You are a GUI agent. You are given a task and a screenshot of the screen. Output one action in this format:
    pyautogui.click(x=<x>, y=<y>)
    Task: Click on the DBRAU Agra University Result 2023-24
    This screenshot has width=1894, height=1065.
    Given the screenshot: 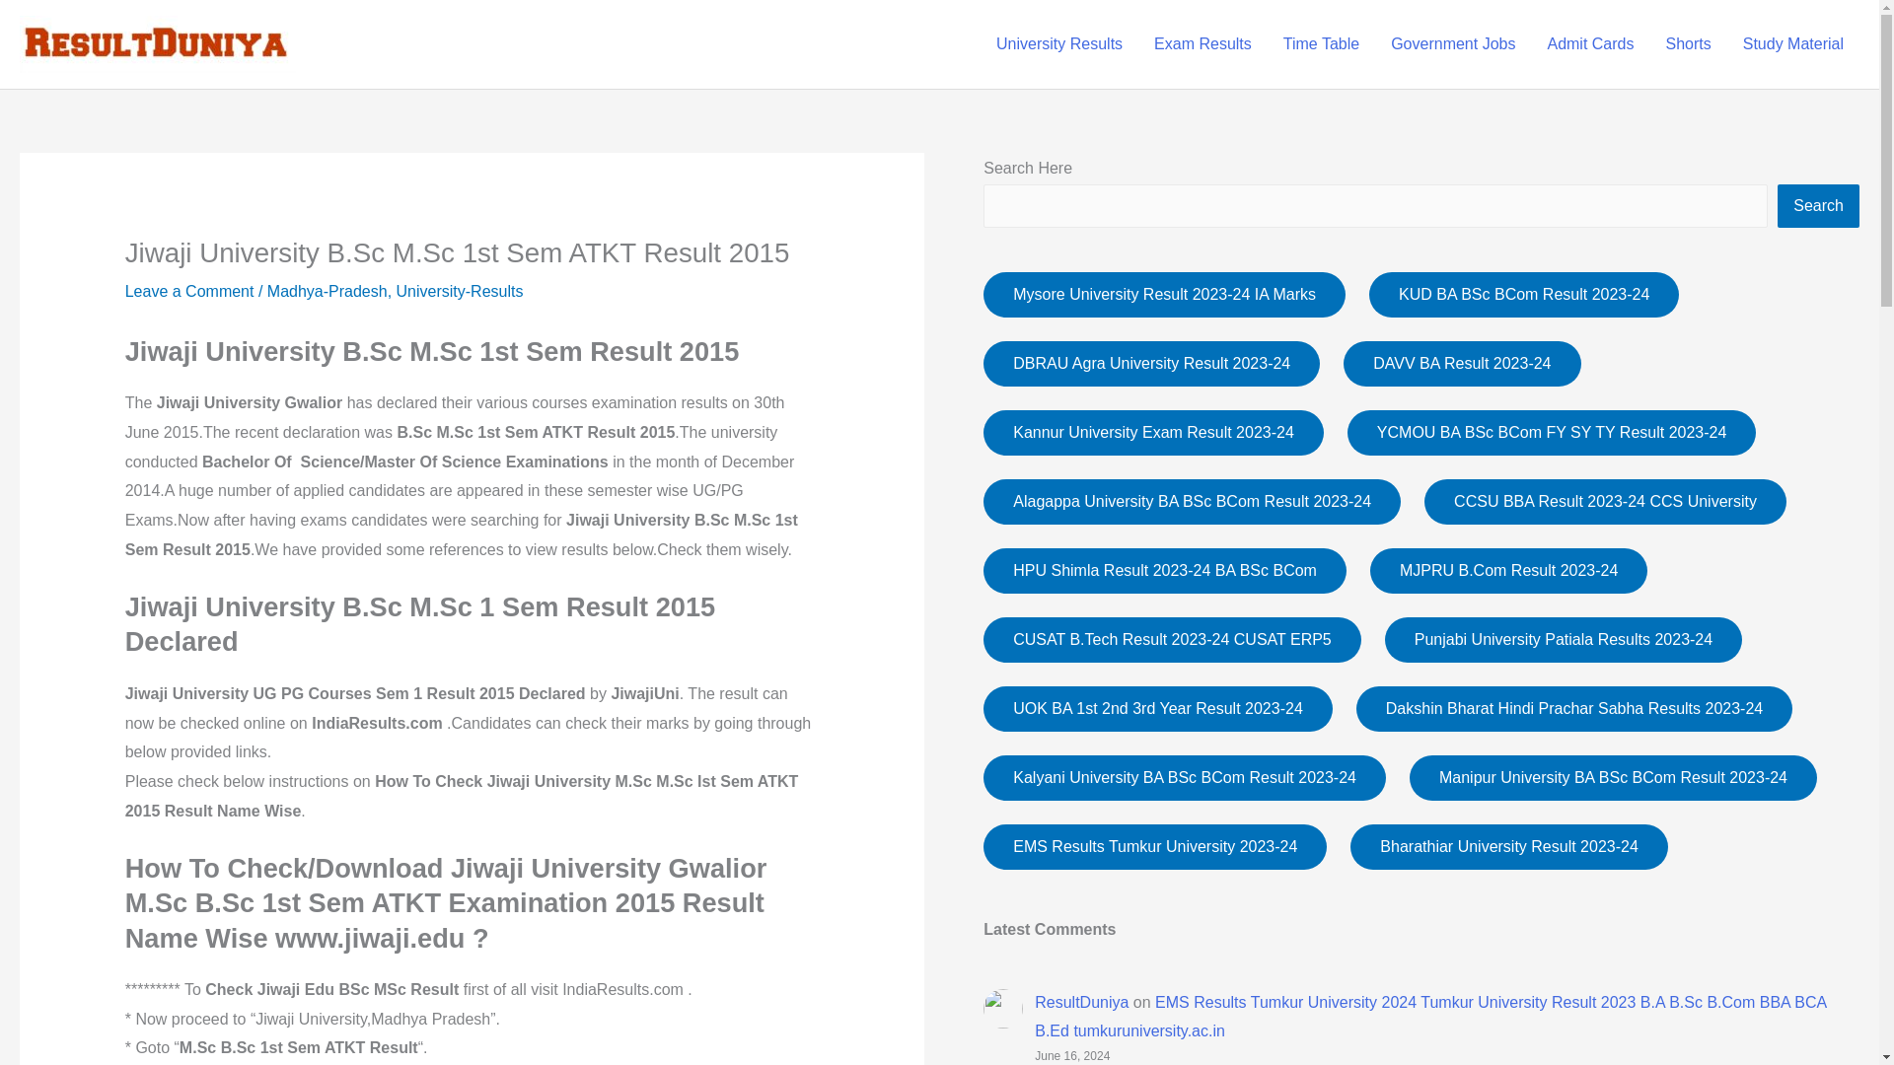 What is the action you would take?
    pyautogui.click(x=1151, y=363)
    